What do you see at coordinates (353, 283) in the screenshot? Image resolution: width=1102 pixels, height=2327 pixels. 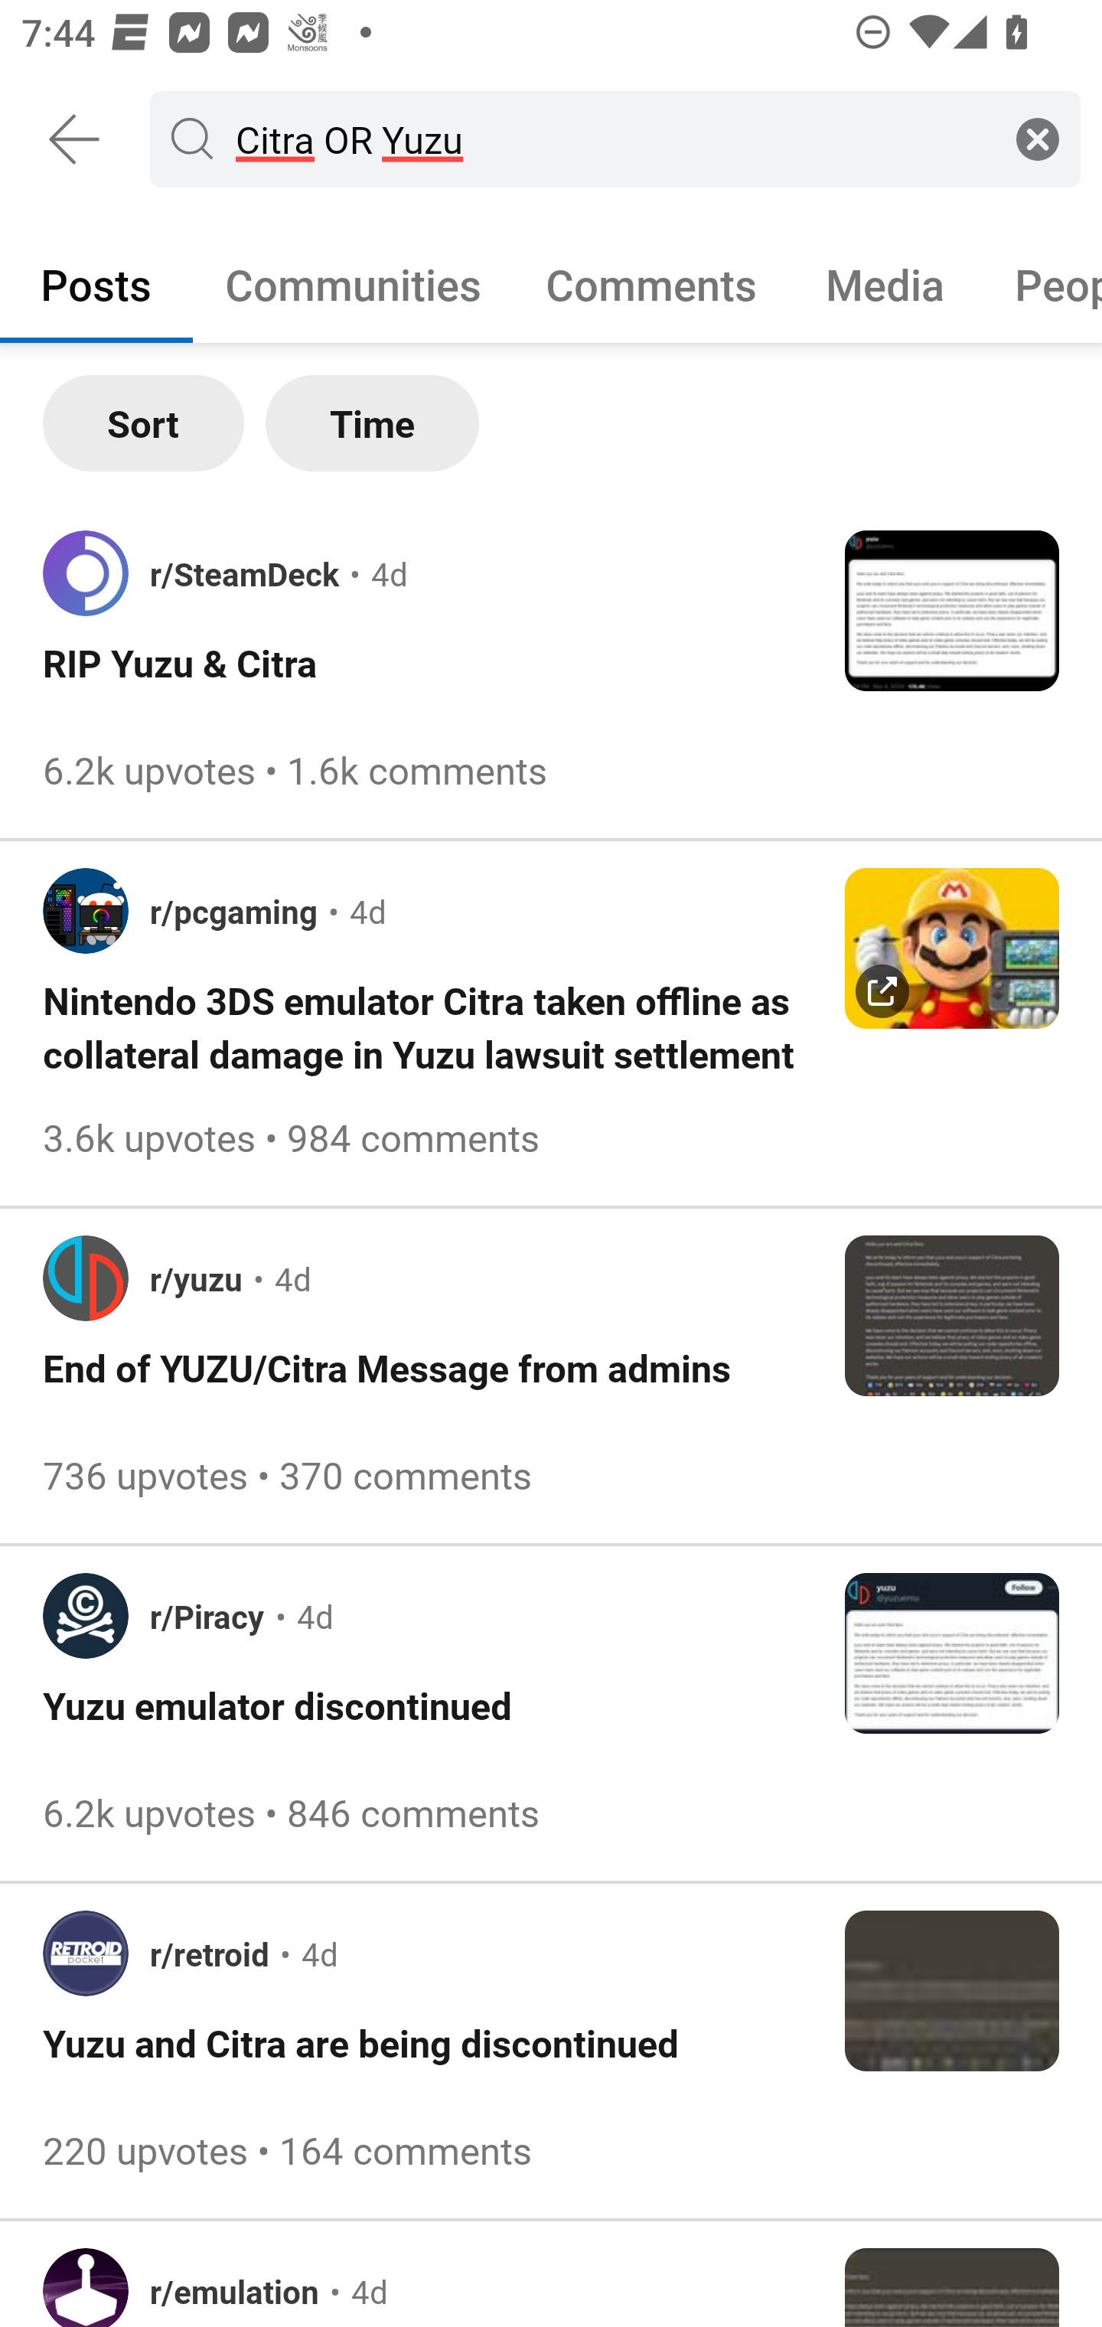 I see `Communities` at bounding box center [353, 283].